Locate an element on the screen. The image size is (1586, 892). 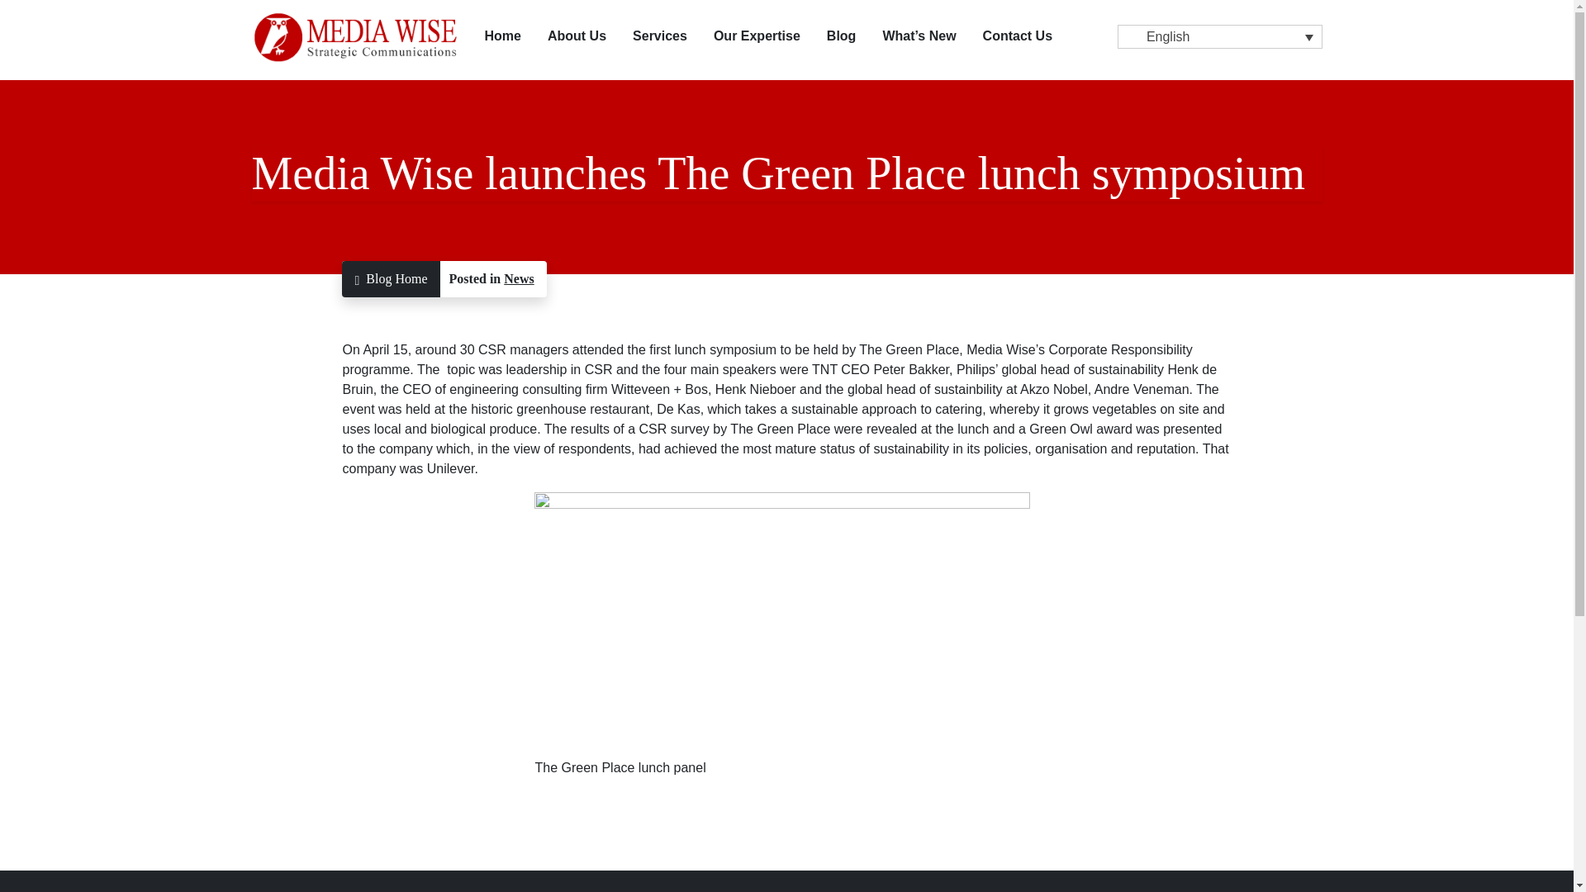
About Us is located at coordinates (577, 36).